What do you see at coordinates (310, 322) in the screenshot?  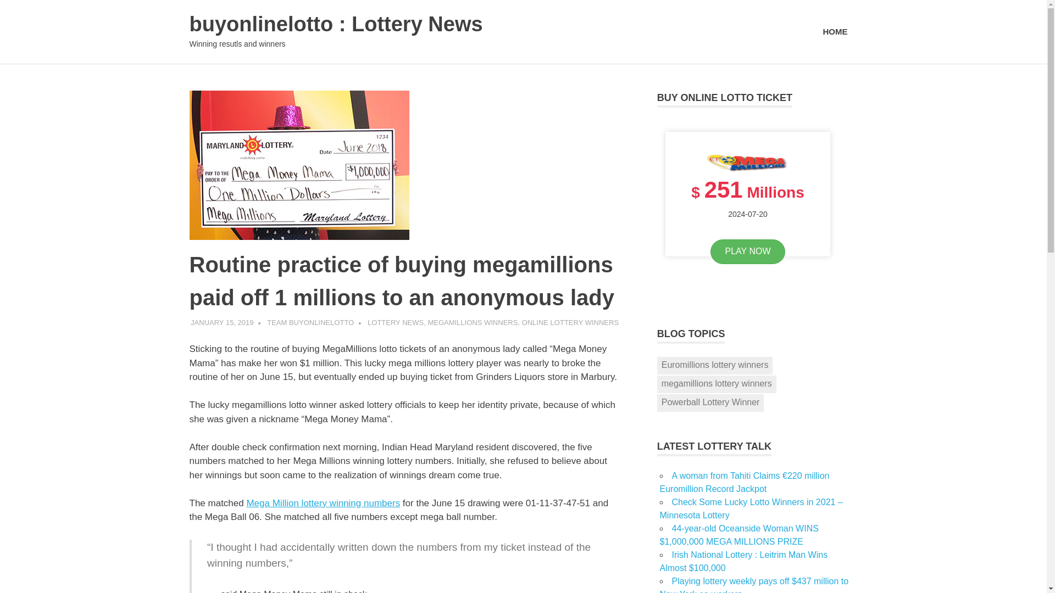 I see `TEAM BUYONLINELOTTO` at bounding box center [310, 322].